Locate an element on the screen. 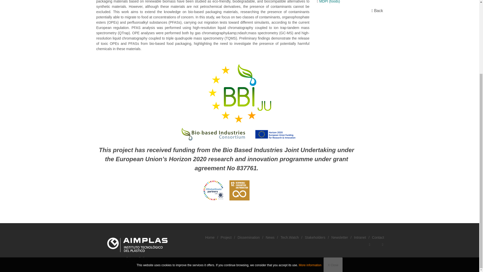  Stakeholders is located at coordinates (315, 237).